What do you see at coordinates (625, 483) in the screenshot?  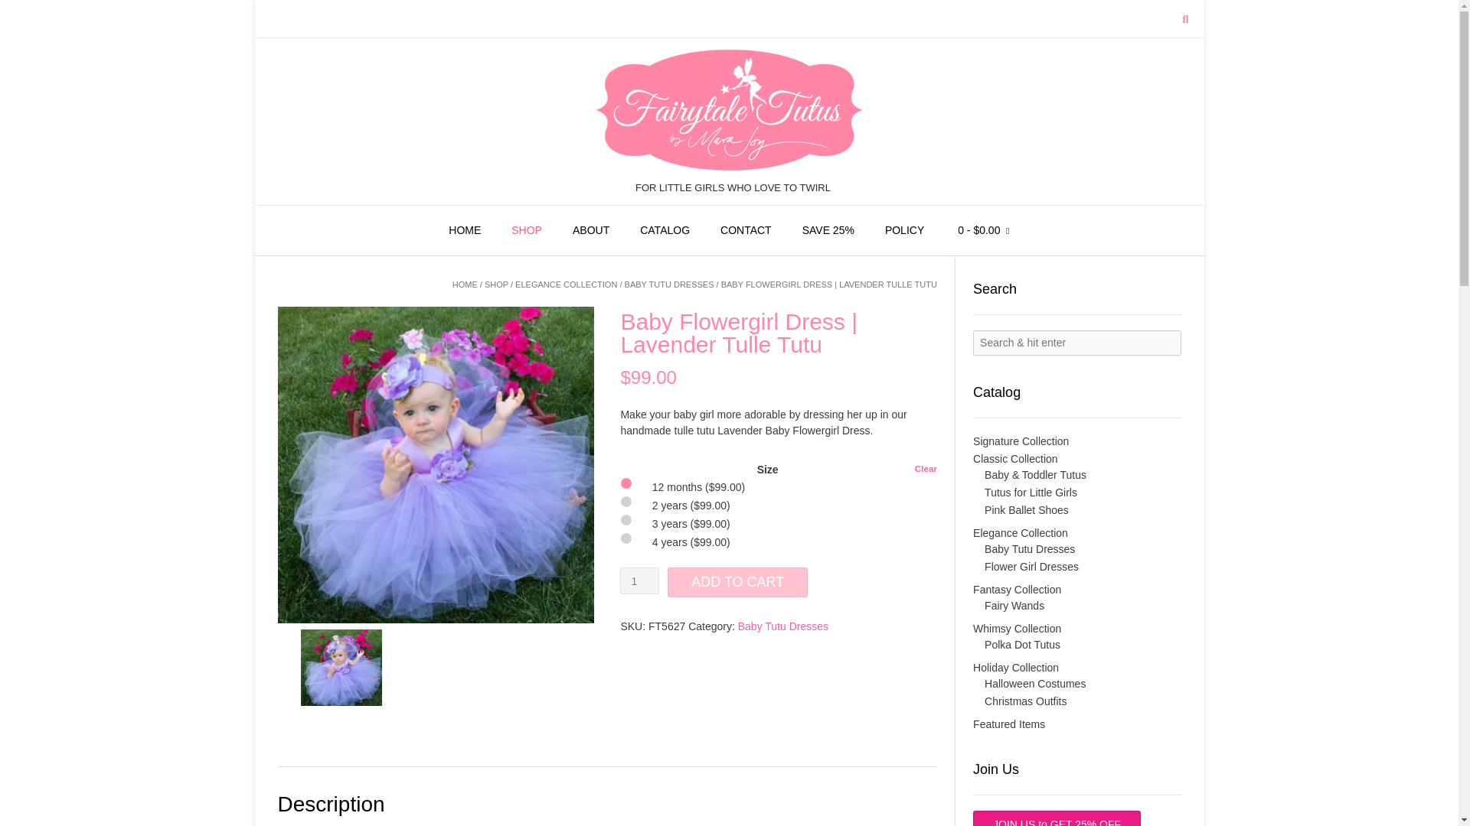 I see `on` at bounding box center [625, 483].